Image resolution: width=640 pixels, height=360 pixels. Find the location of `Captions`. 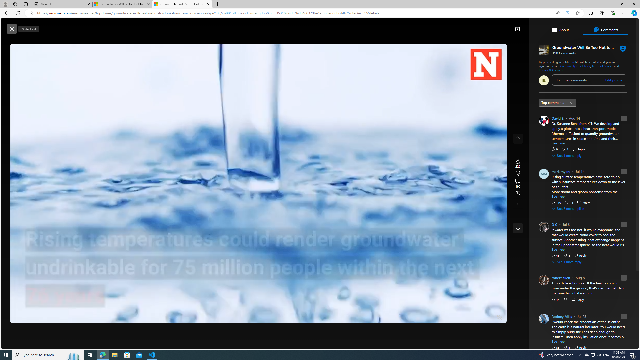

Captions is located at coordinates (480, 318).